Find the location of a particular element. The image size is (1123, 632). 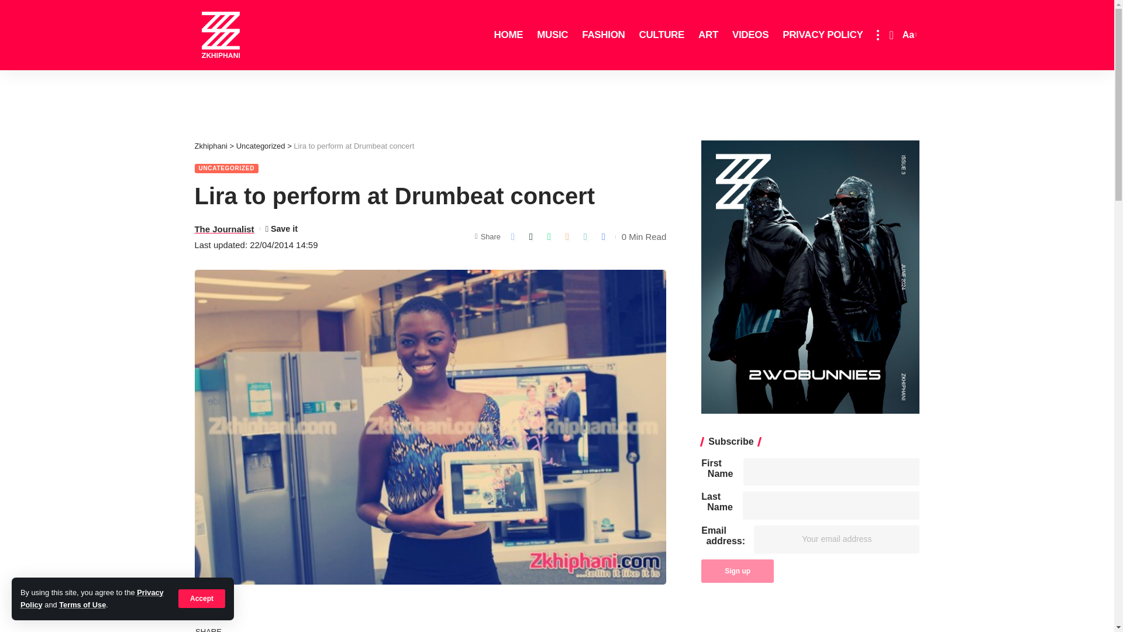

Sign up is located at coordinates (737, 571).